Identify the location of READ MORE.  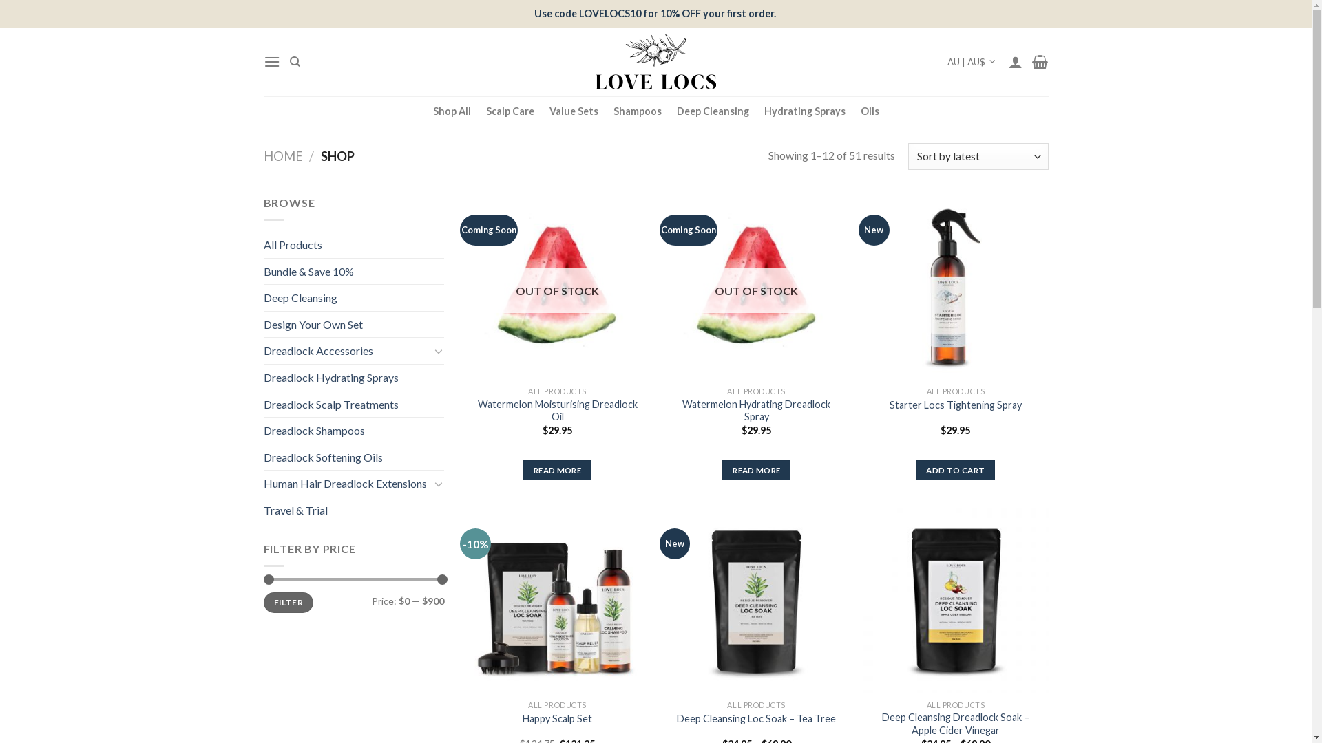
(558, 471).